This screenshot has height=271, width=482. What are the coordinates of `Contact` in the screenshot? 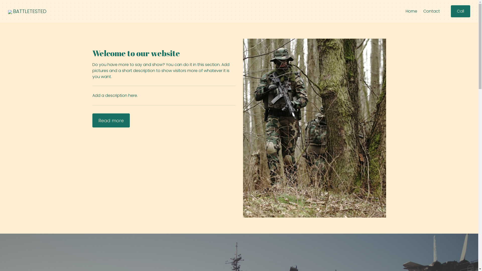 It's located at (432, 11).